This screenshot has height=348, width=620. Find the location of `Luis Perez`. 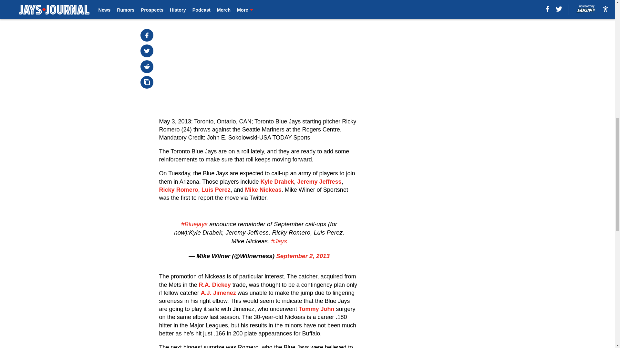

Luis Perez is located at coordinates (216, 189).